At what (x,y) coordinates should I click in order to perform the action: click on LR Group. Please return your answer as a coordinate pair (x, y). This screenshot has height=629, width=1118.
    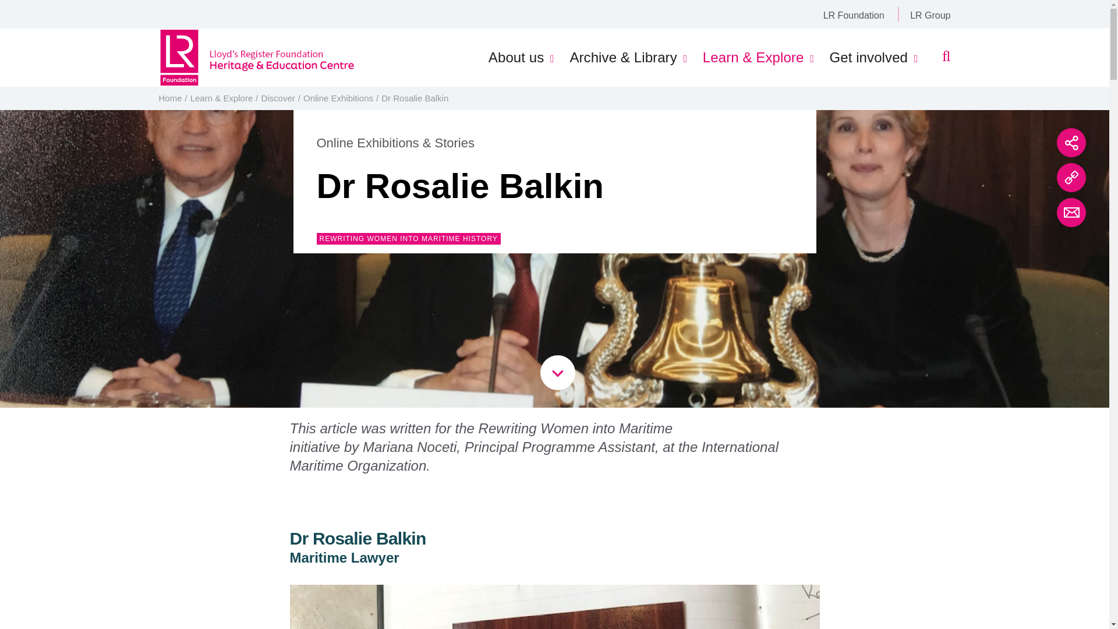
    Looking at the image, I should click on (930, 15).